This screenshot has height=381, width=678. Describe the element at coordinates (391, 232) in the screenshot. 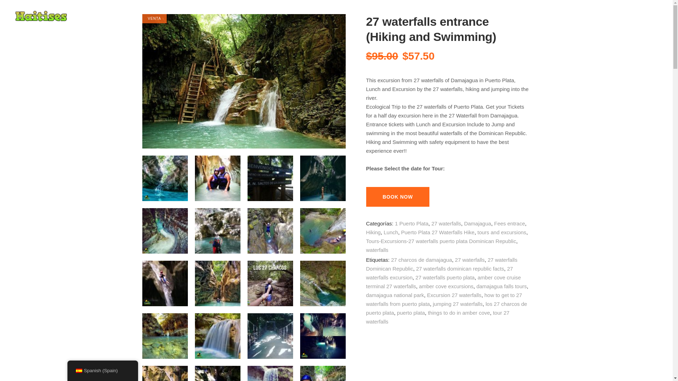

I see `Lunch` at that location.